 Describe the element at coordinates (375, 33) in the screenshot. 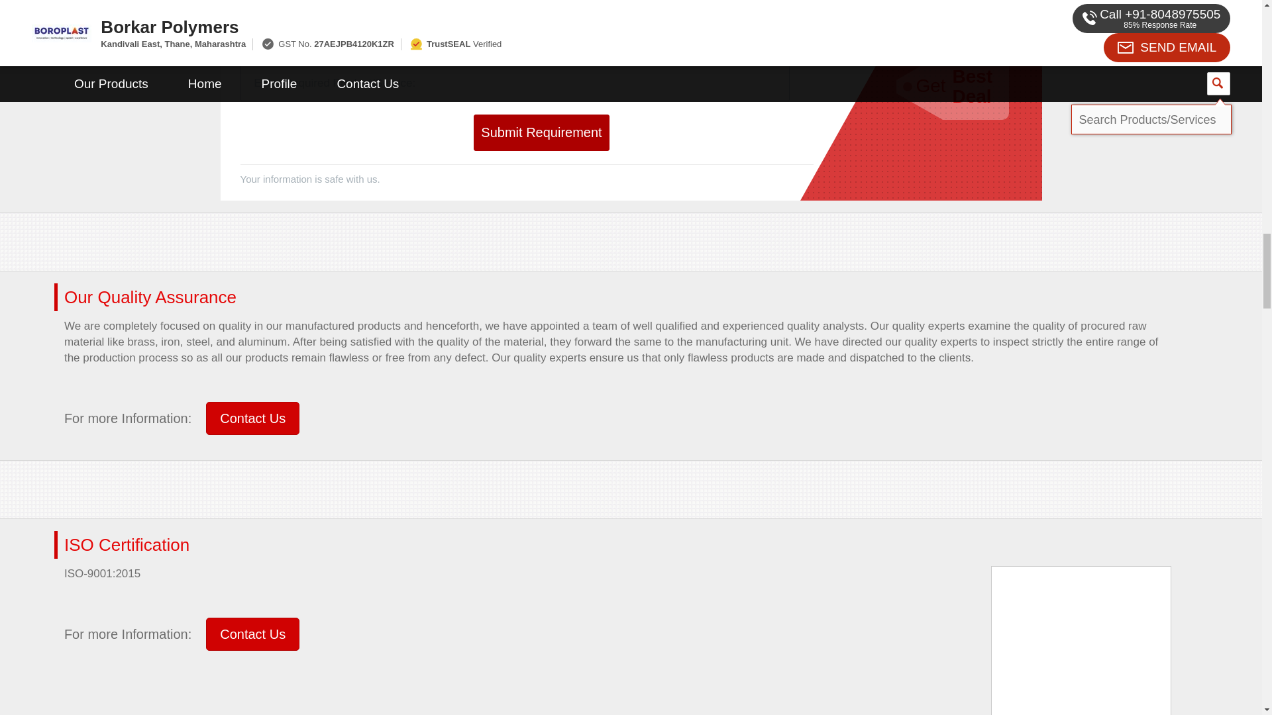

I see `Enter your number:` at that location.